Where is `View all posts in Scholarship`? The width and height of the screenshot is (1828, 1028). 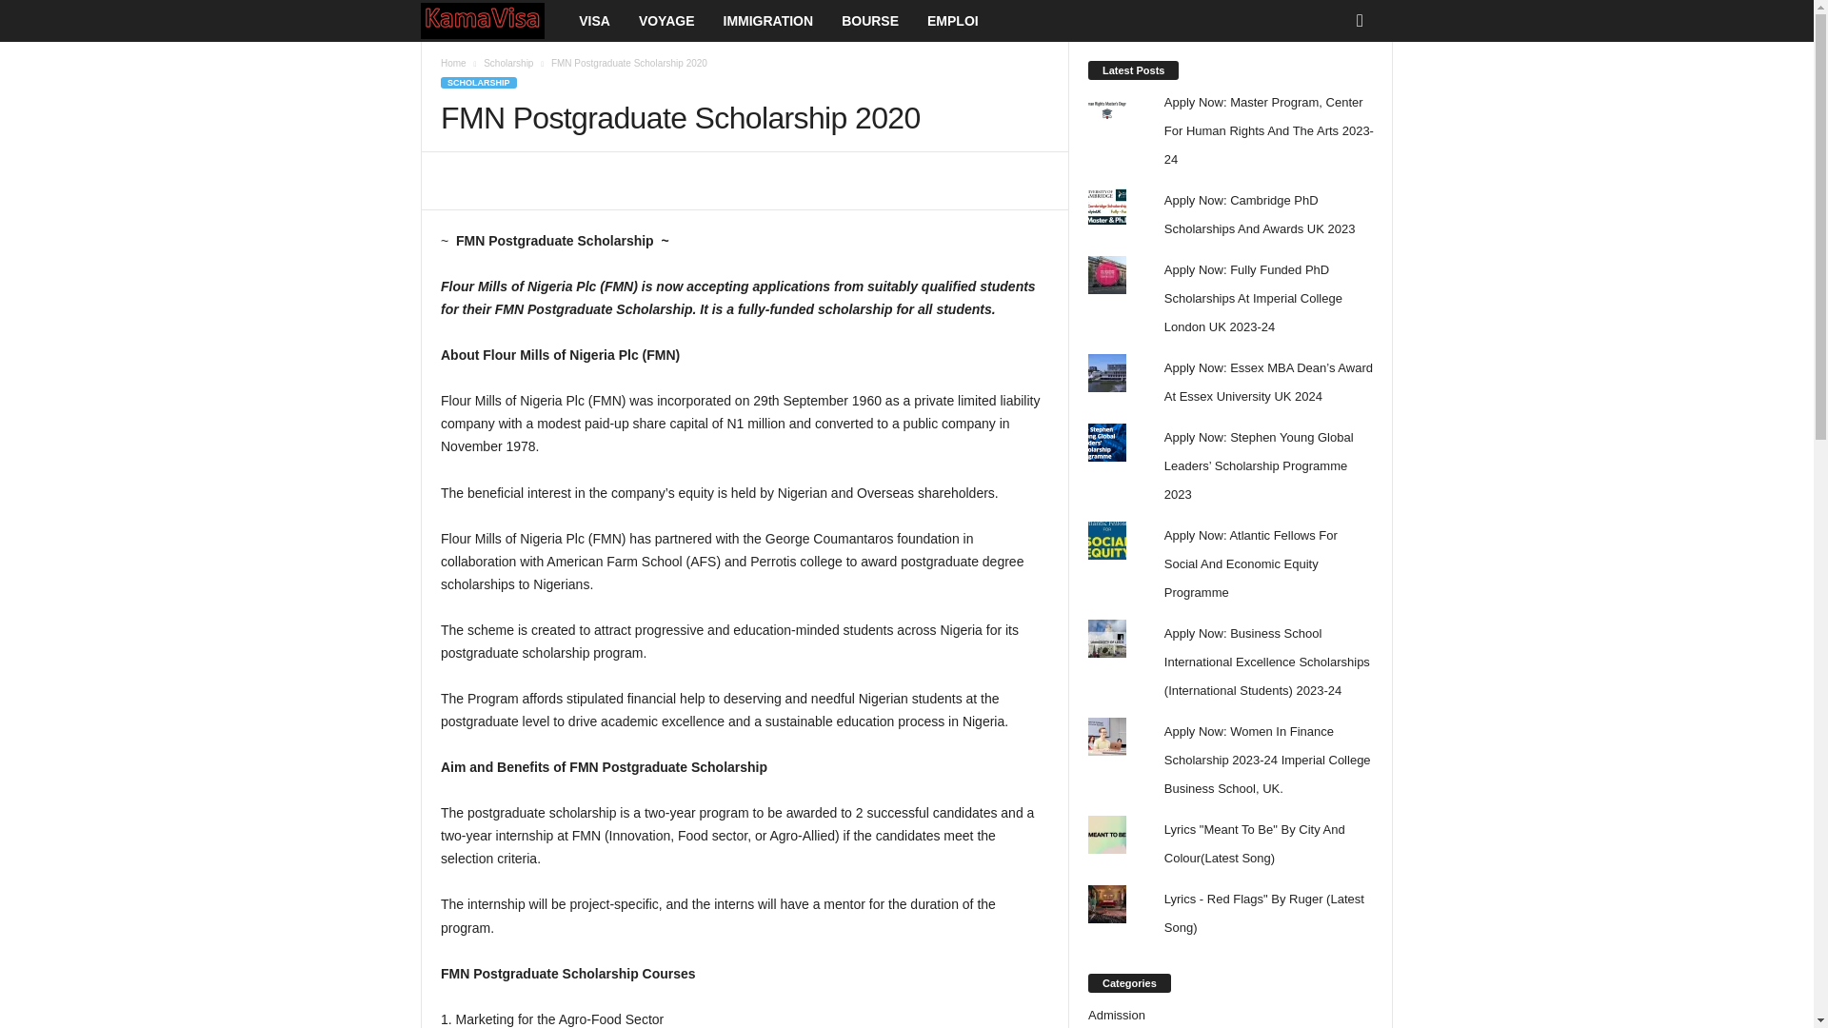
View all posts in Scholarship is located at coordinates (508, 63).